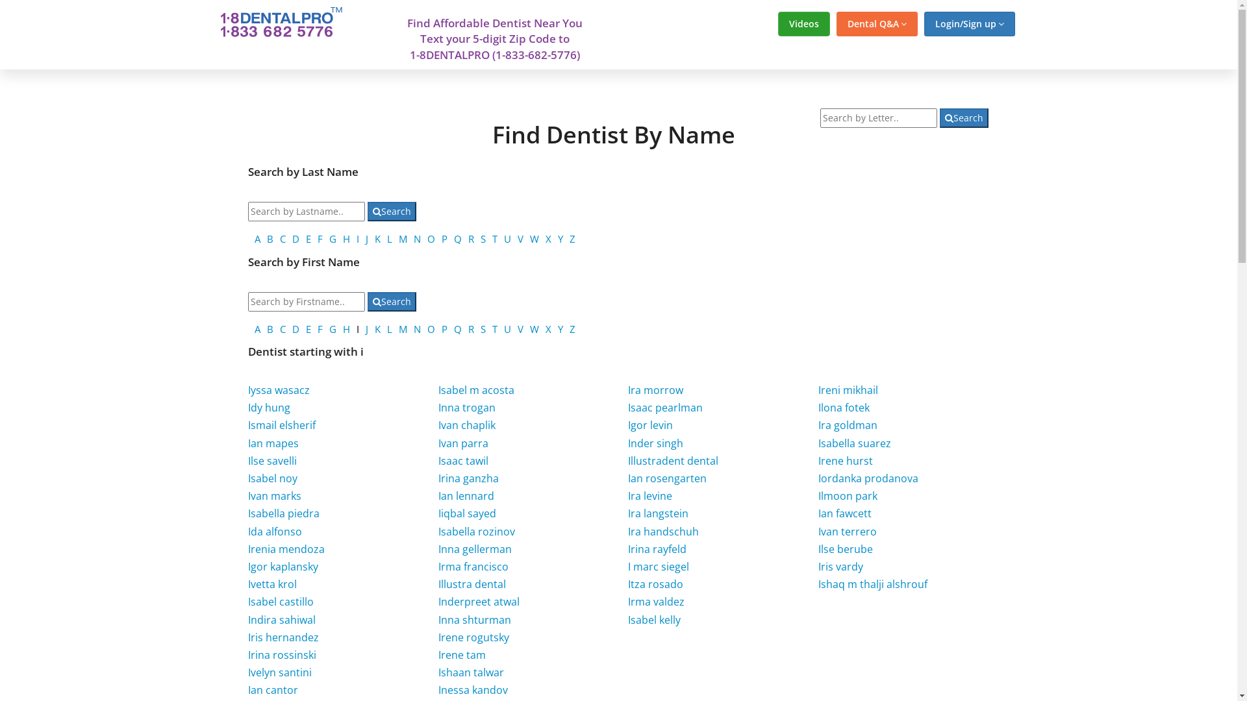 The height and width of the screenshot is (701, 1247). Describe the element at coordinates (475, 620) in the screenshot. I see `Inna shturman` at that location.